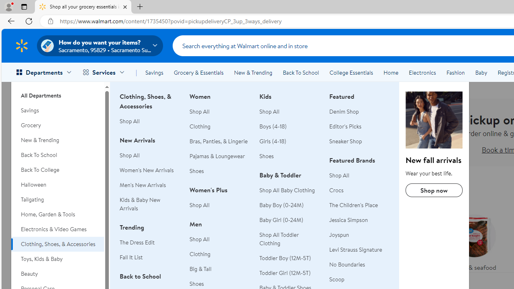 Image resolution: width=514 pixels, height=289 pixels. Describe the element at coordinates (359, 235) in the screenshot. I see `Joyspun` at that location.